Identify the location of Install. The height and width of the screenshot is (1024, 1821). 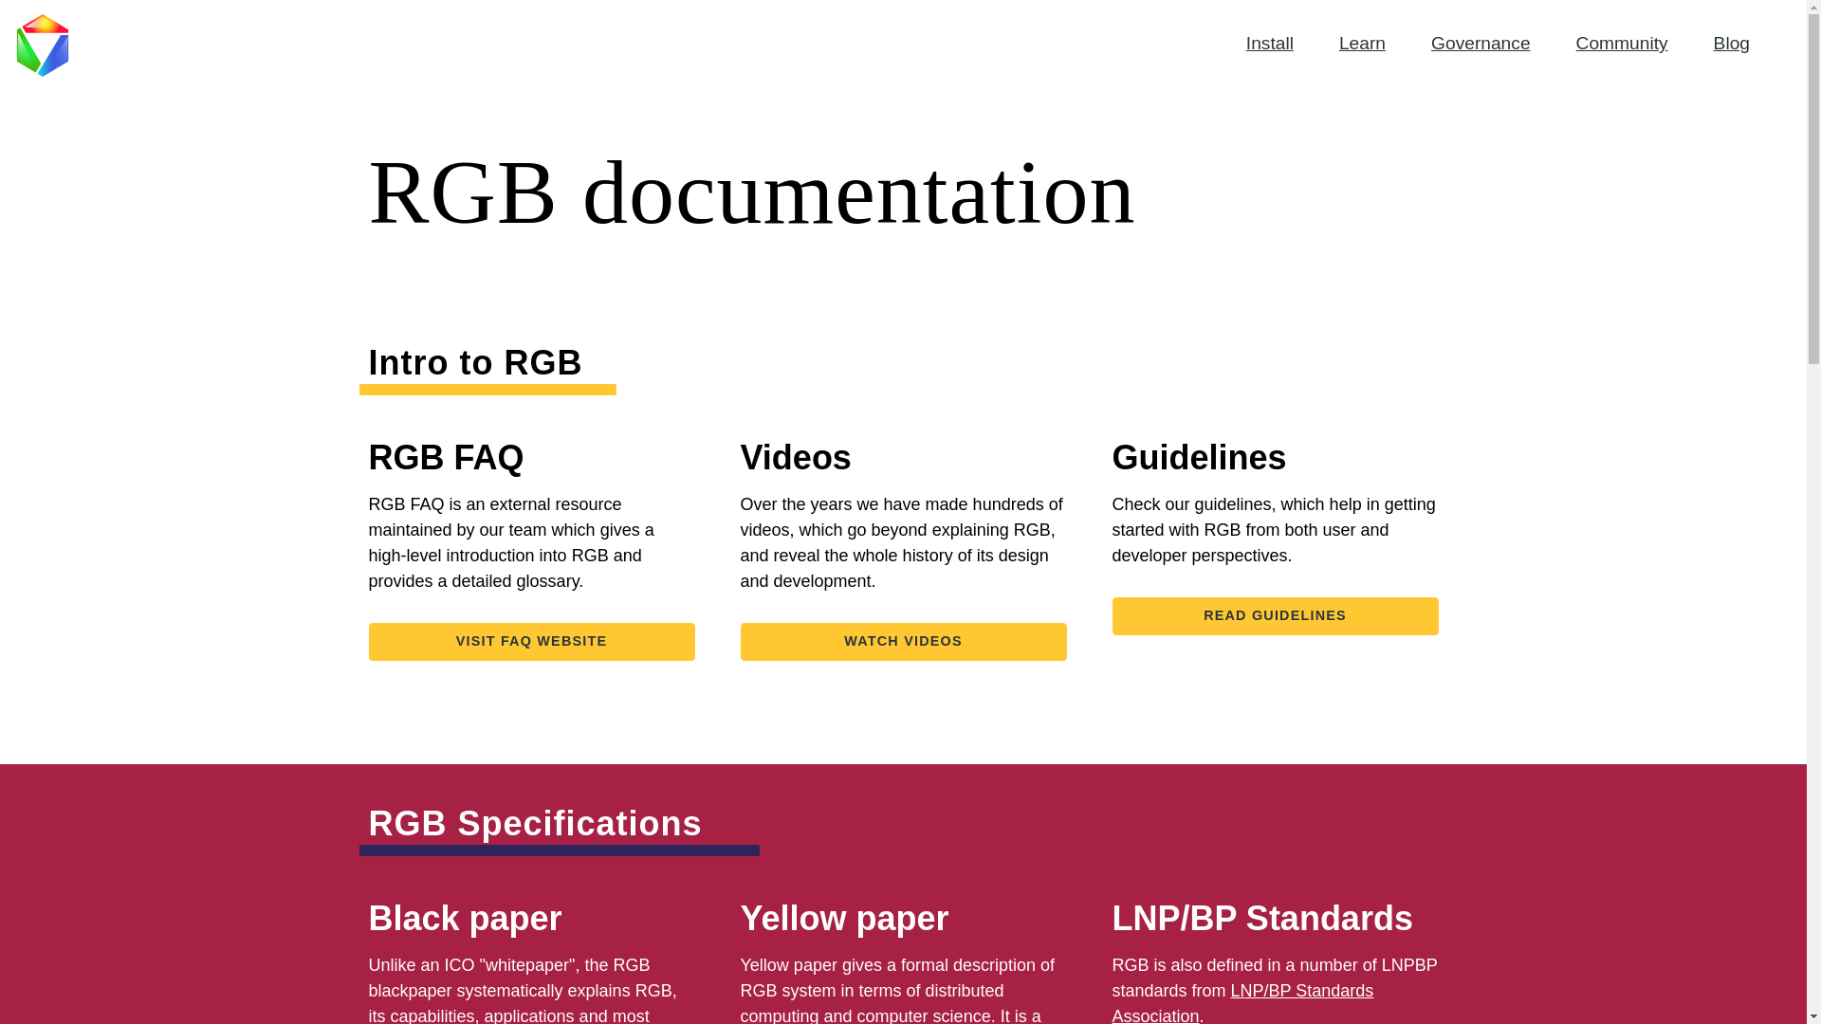
(1269, 43).